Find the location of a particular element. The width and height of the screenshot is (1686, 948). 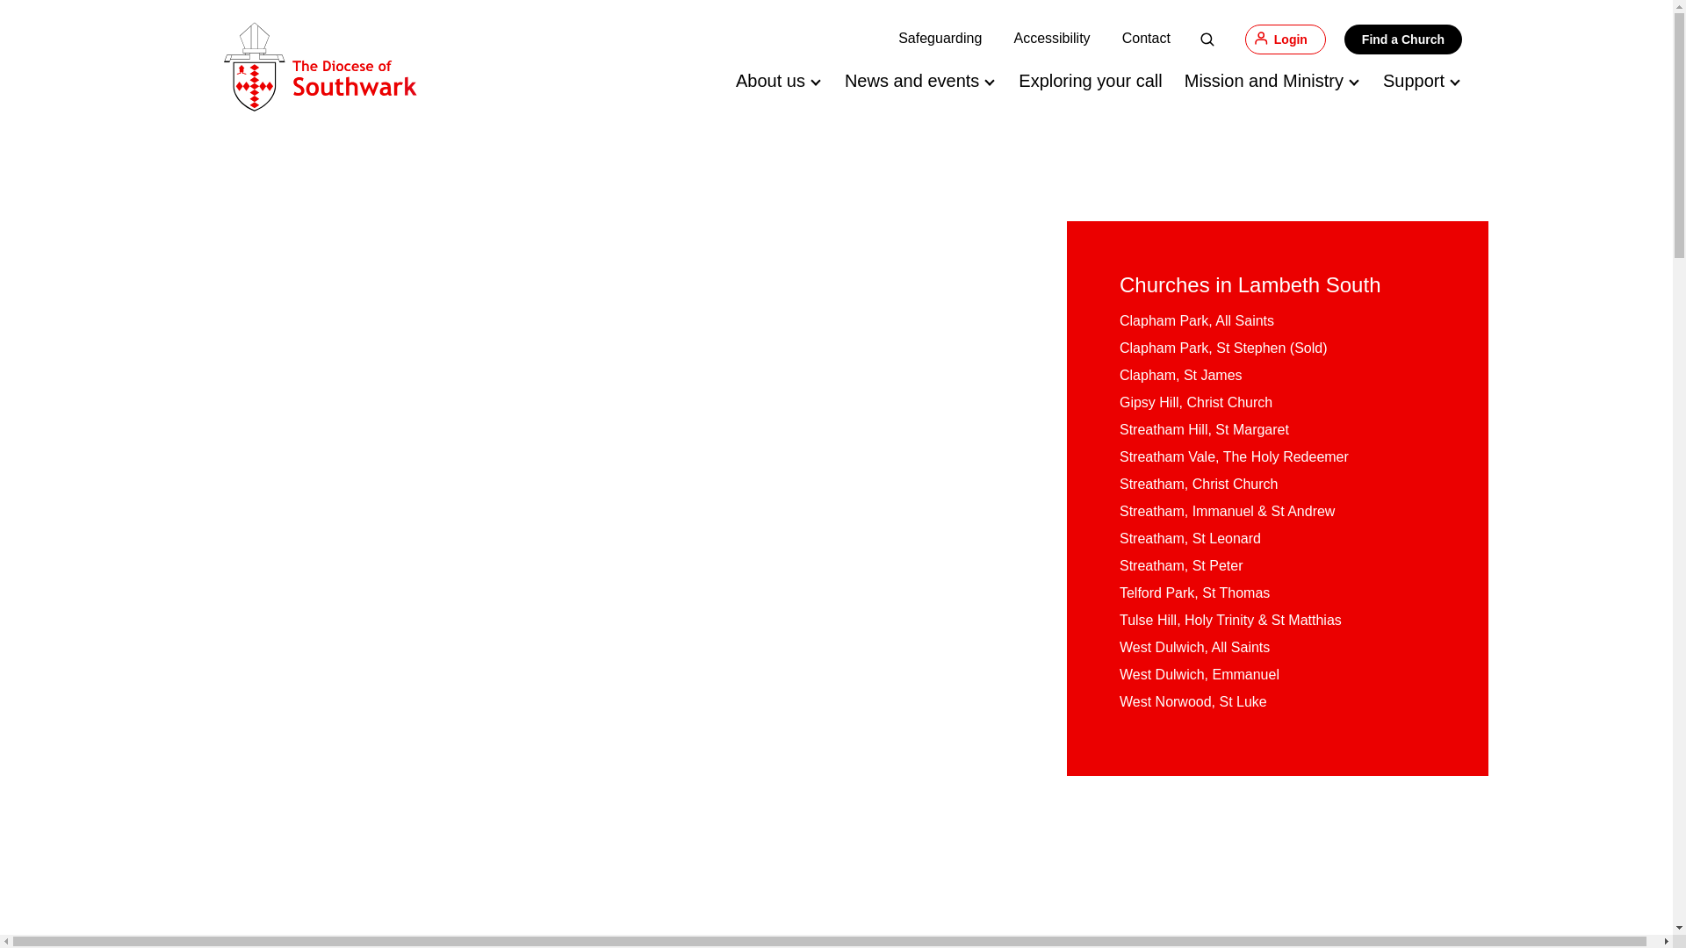

News and events is located at coordinates (911, 81).